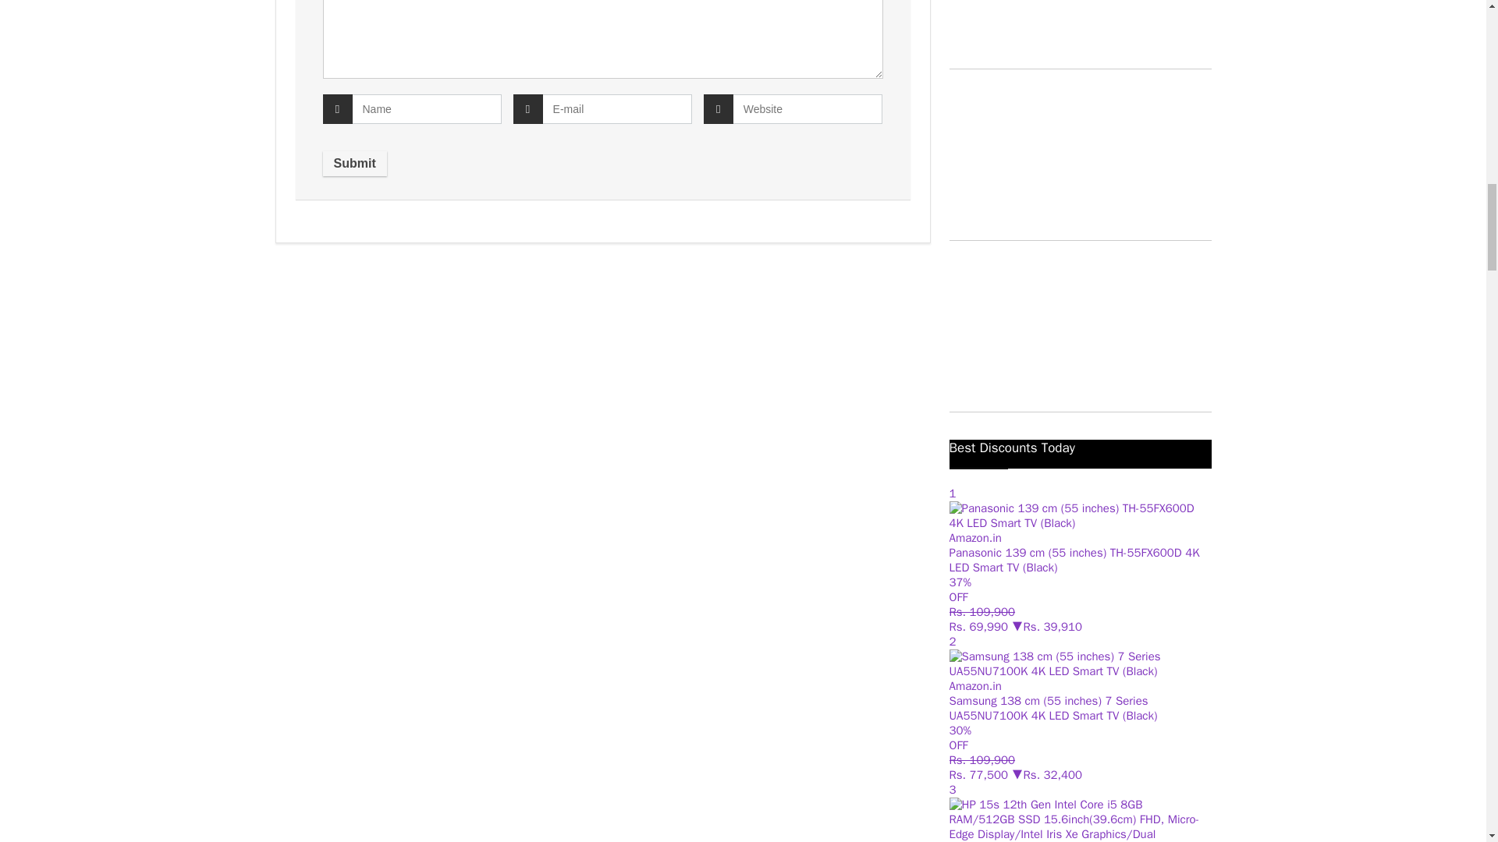  I want to click on 6 days ago, so click(982, 759).